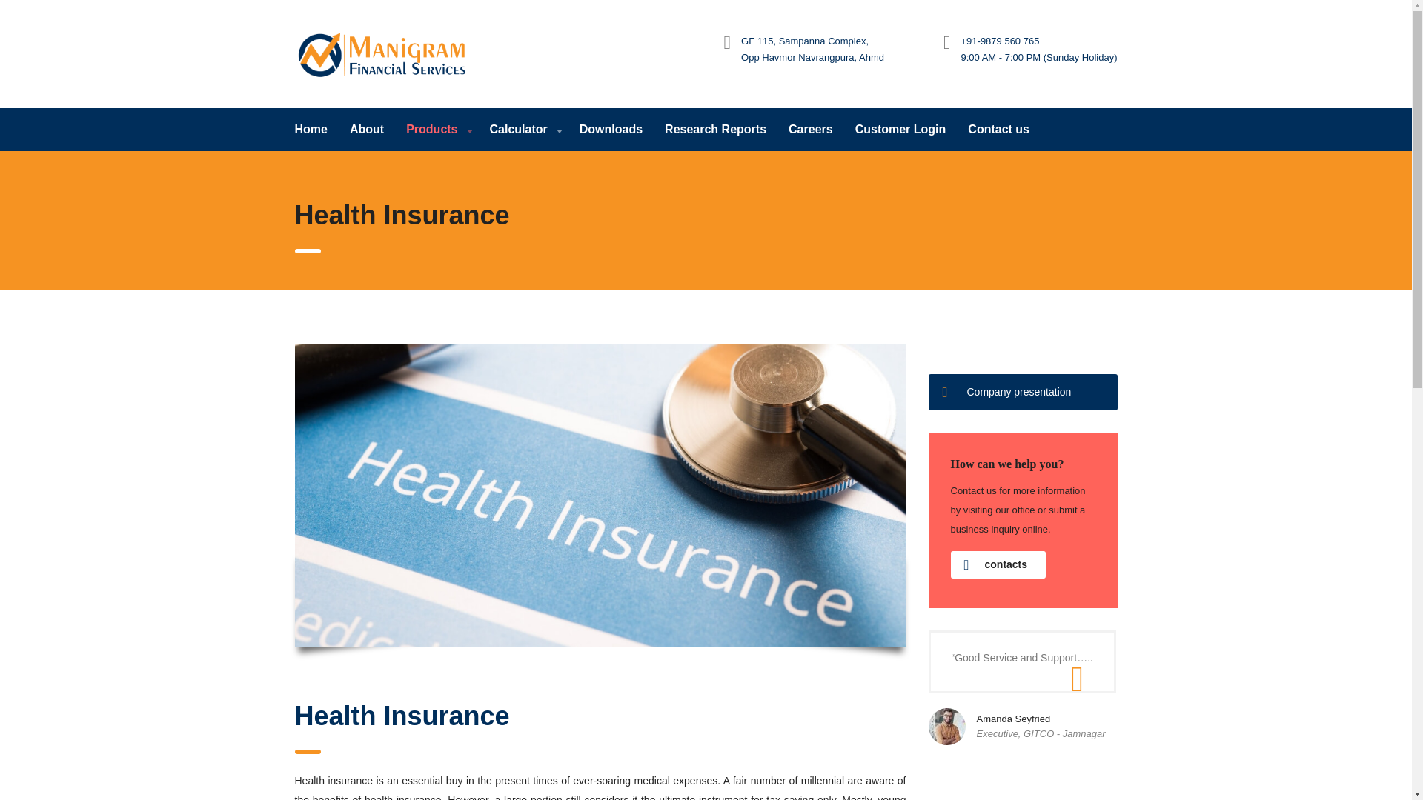 Image resolution: width=1423 pixels, height=800 pixels. What do you see at coordinates (998, 129) in the screenshot?
I see `Contact us` at bounding box center [998, 129].